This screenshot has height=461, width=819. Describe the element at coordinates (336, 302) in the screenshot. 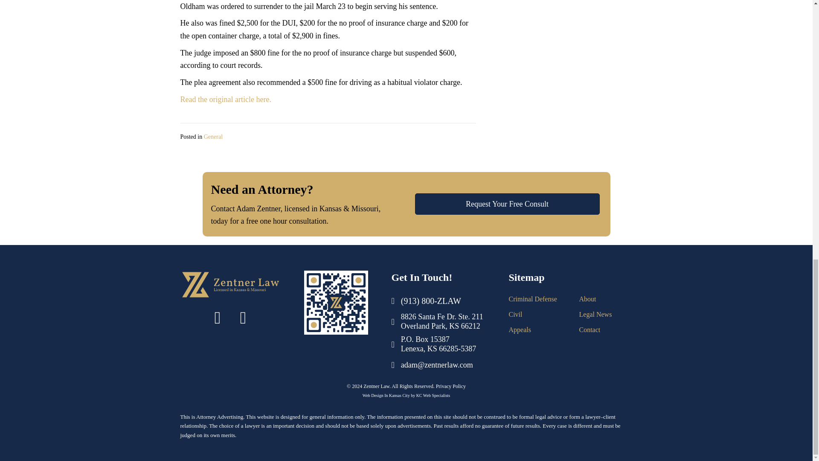

I see `PNRF` at that location.